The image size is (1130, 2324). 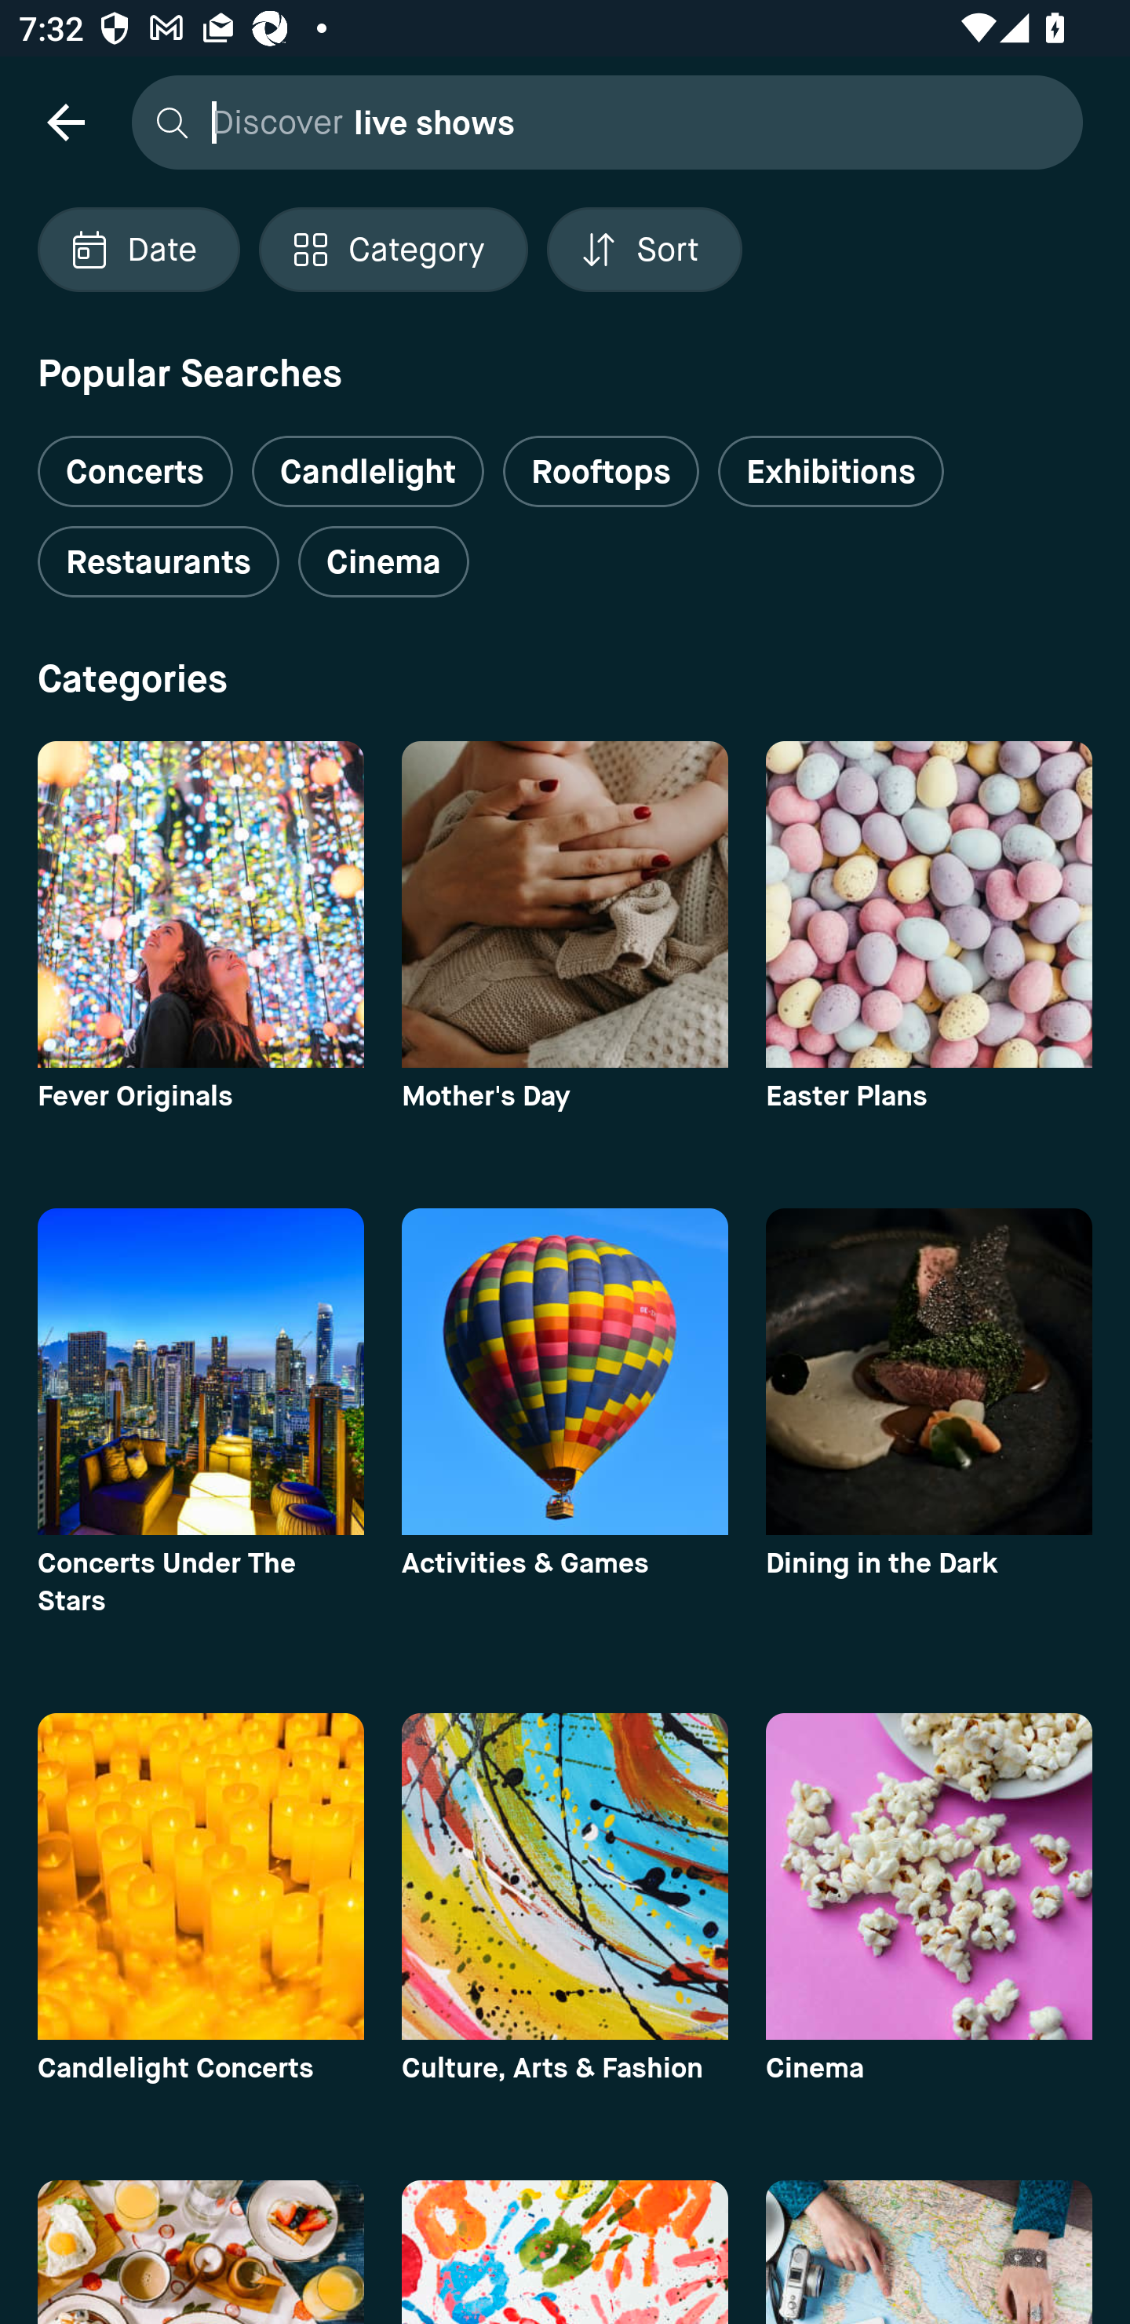 I want to click on category image, so click(x=200, y=904).